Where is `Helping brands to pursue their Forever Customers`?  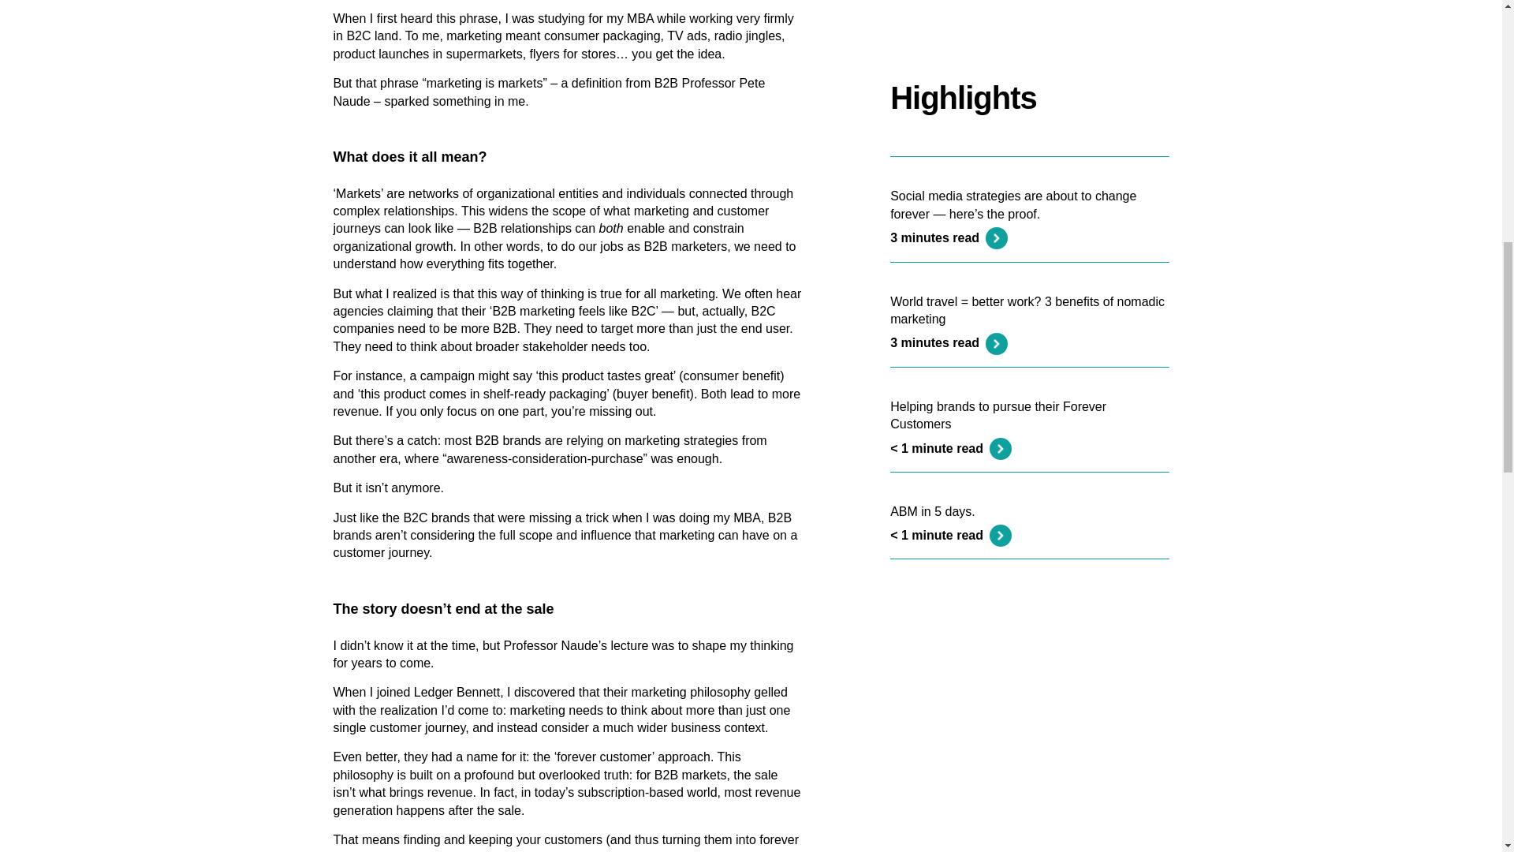
Helping brands to pursue their Forever Customers is located at coordinates (998, 252).